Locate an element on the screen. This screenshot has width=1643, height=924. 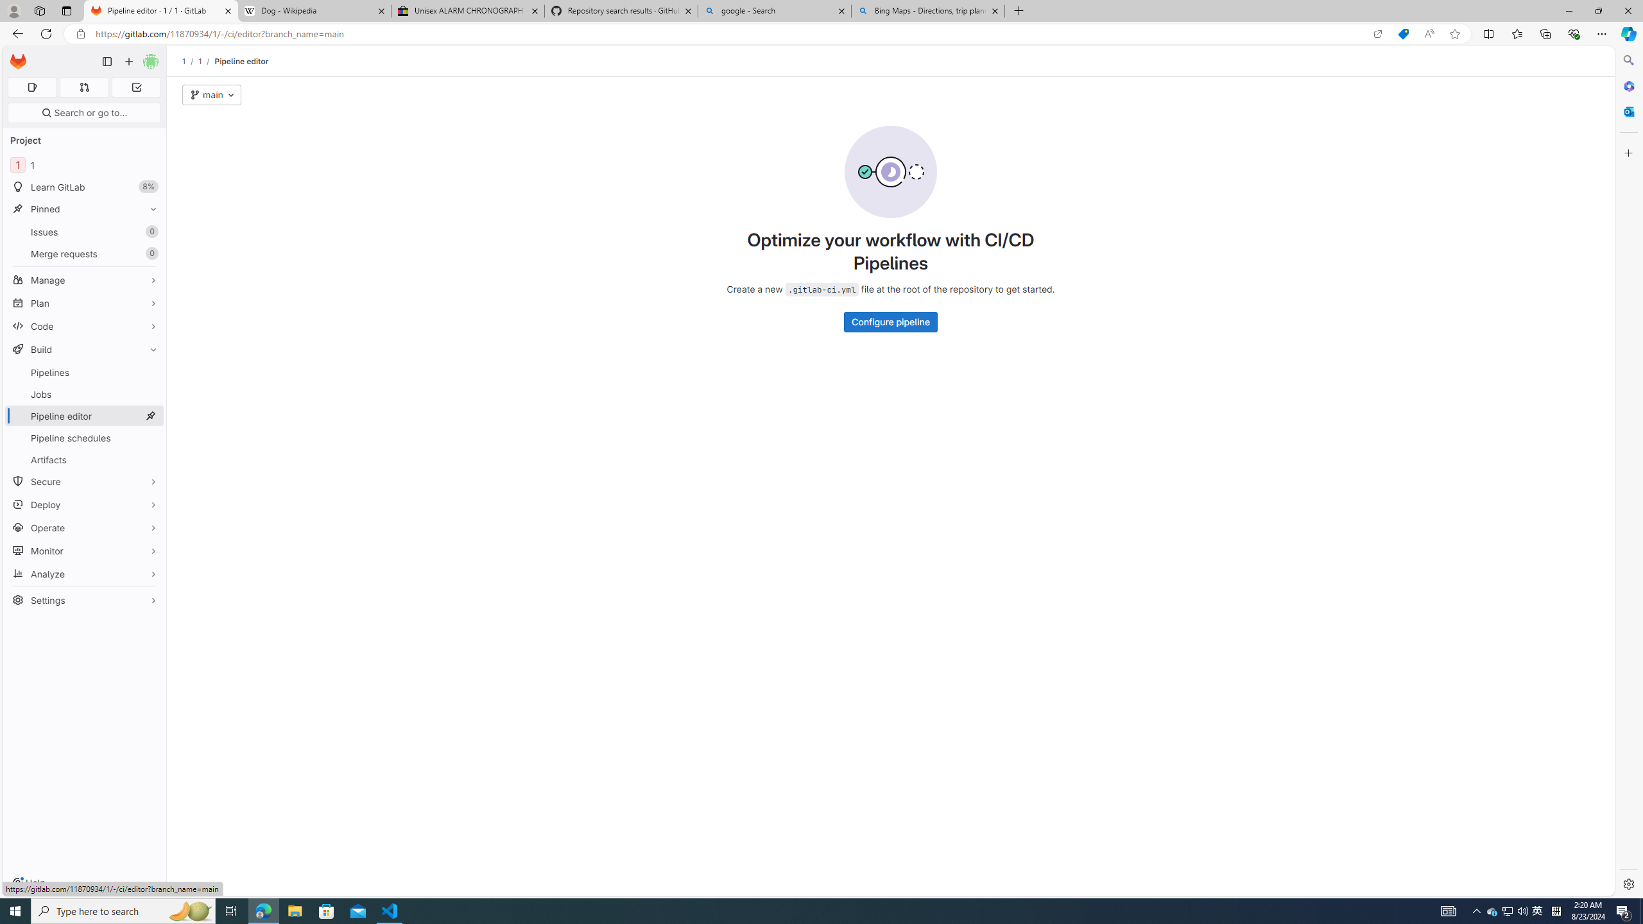
Assigned issues 0 is located at coordinates (32, 87).